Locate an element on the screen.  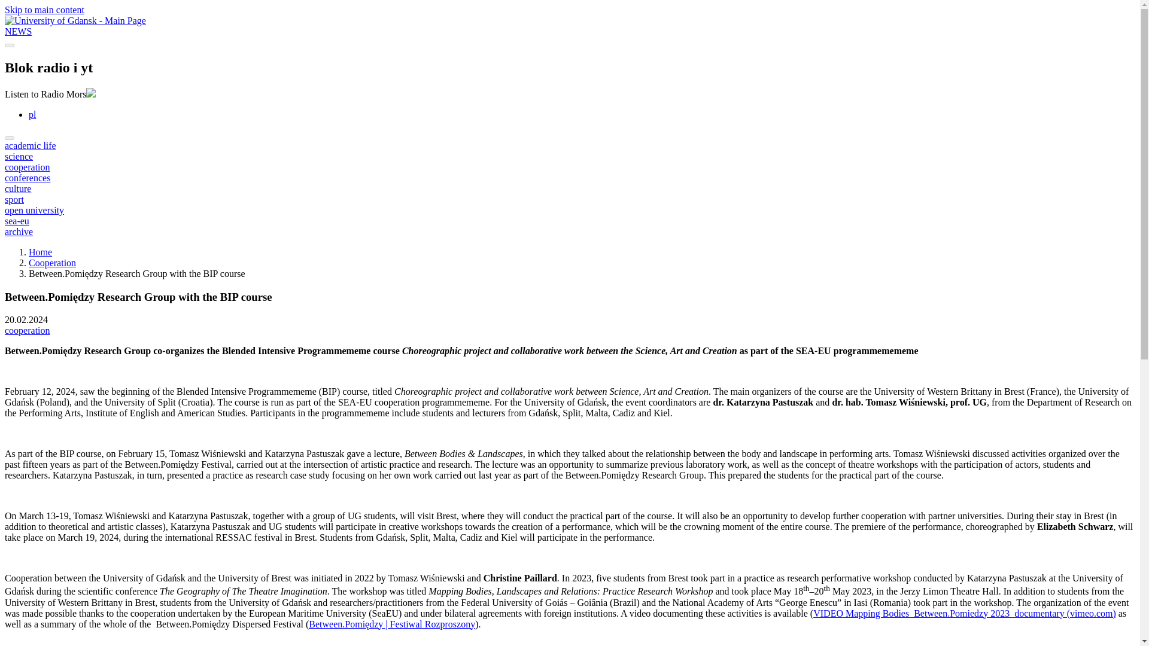
culture is located at coordinates (17, 188).